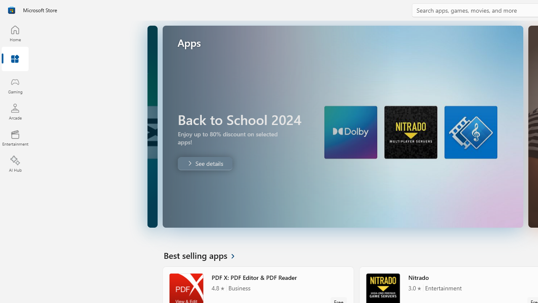 This screenshot has width=538, height=303. Describe the element at coordinates (15, 112) in the screenshot. I see `Arcade` at that location.